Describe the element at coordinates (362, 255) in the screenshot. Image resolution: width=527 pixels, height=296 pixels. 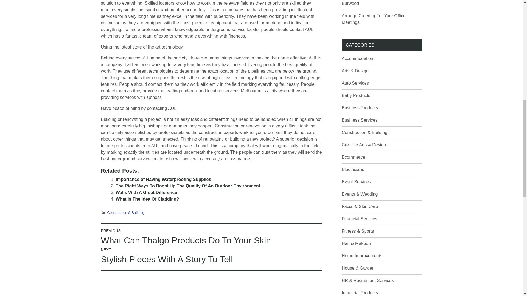
I see `Home Improvements` at that location.